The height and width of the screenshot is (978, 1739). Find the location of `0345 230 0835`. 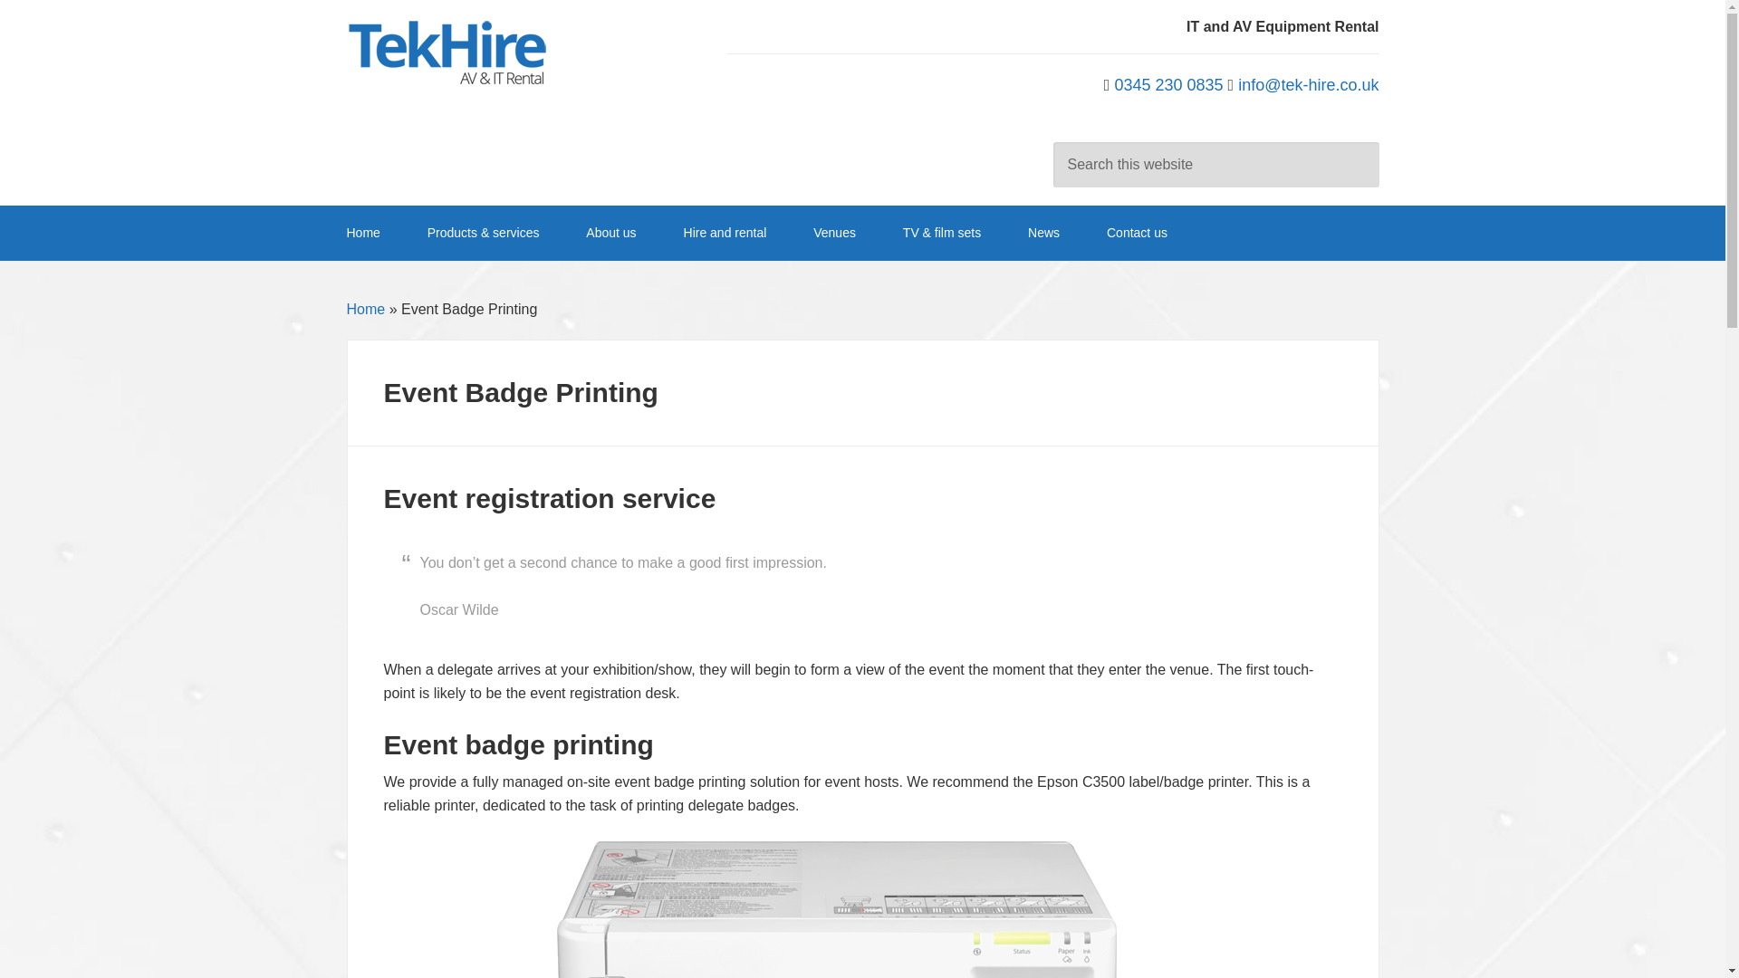

0345 230 0835 is located at coordinates (1168, 85).